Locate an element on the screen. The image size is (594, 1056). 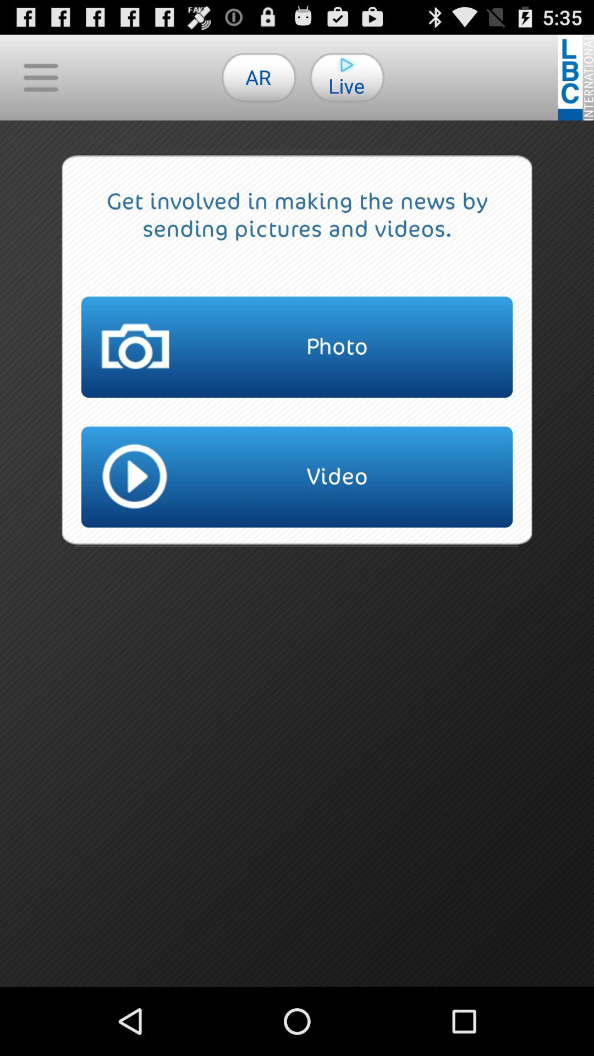
click icon at the top left corner is located at coordinates (41, 77).